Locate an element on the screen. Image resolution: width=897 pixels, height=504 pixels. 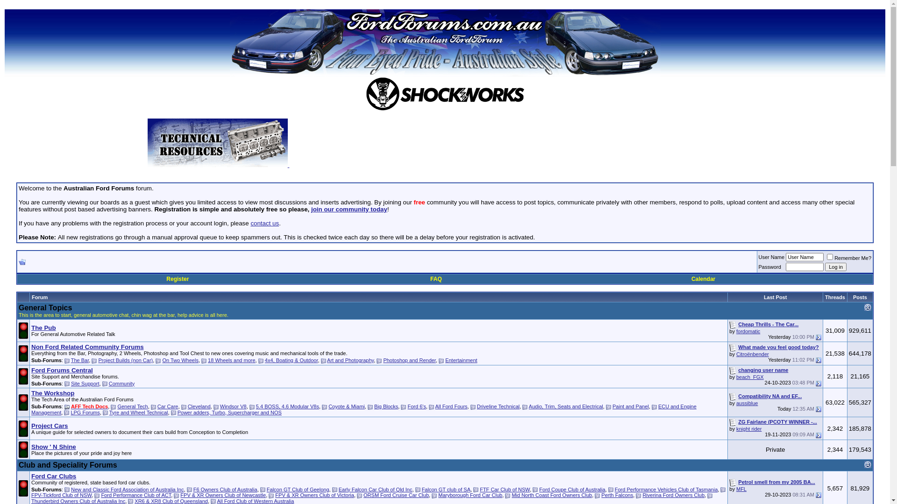
The Workshop is located at coordinates (53, 393).